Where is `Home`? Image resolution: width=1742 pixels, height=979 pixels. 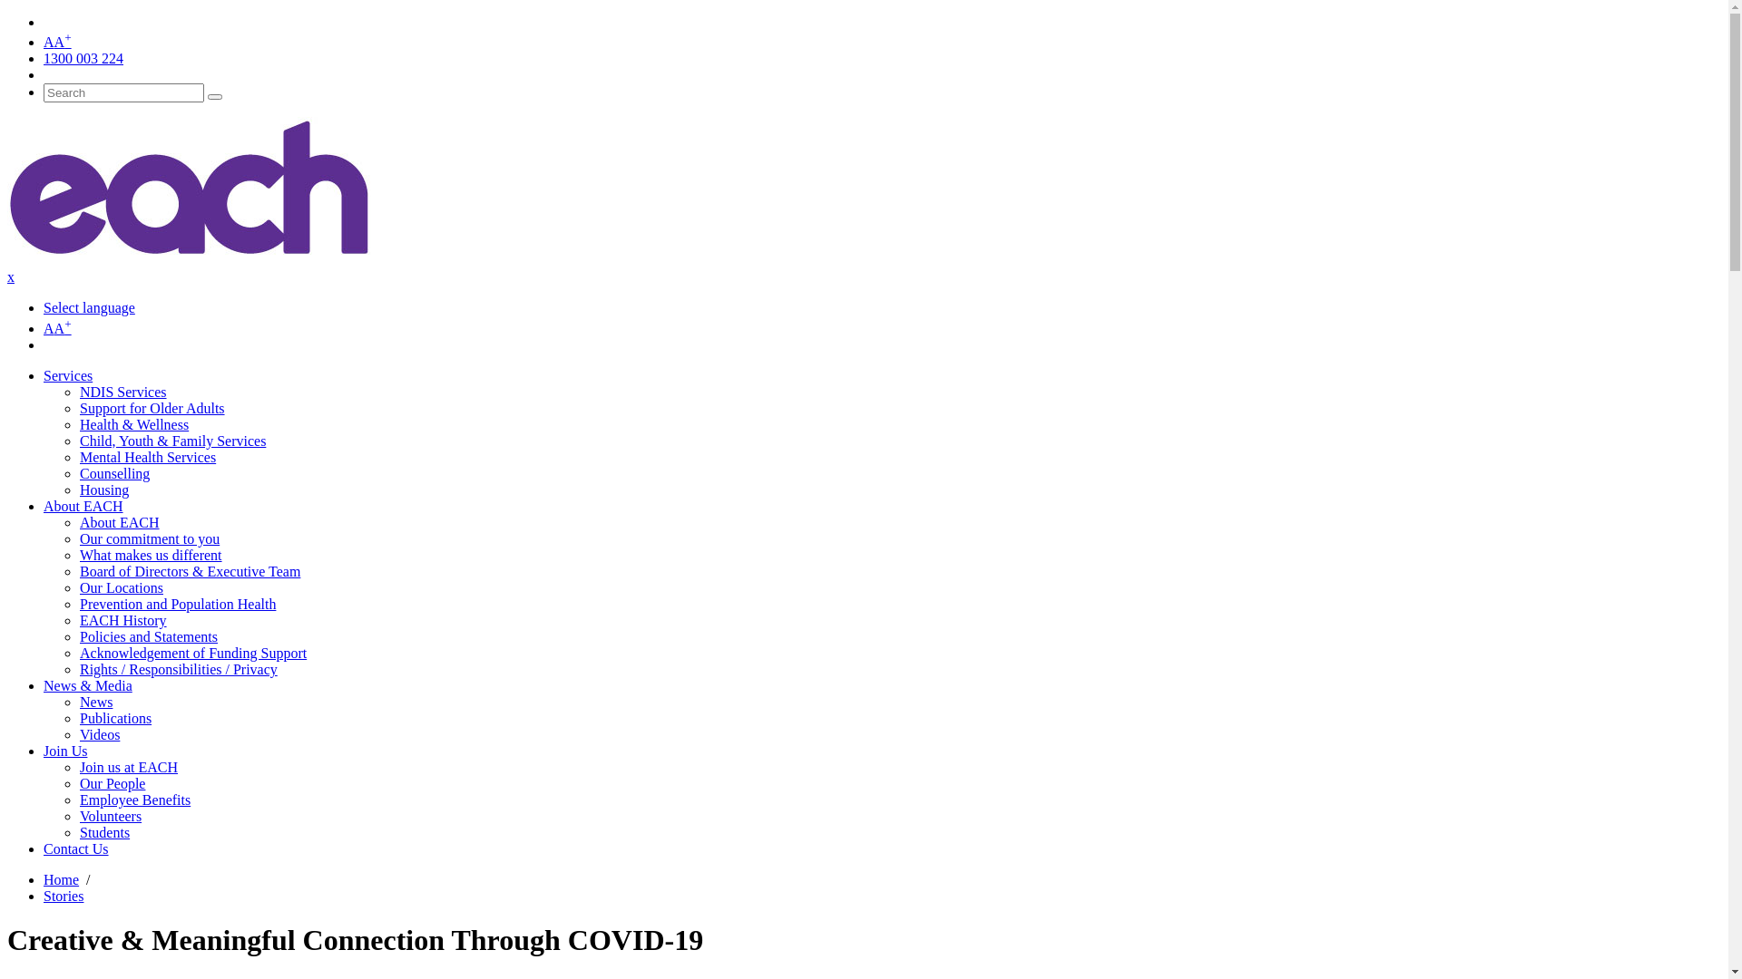
Home is located at coordinates (62, 879).